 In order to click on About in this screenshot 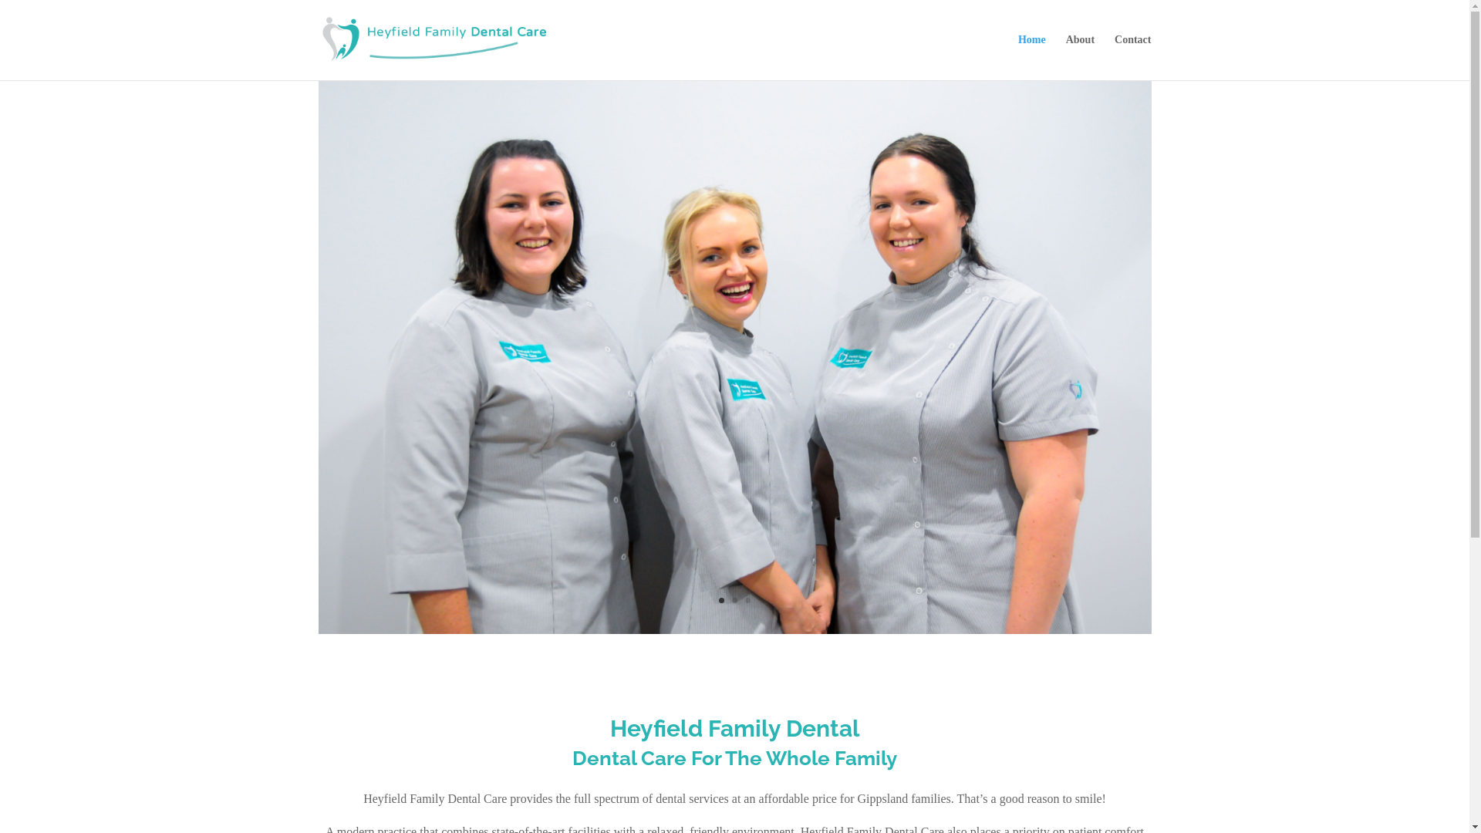, I will do `click(1080, 57)`.